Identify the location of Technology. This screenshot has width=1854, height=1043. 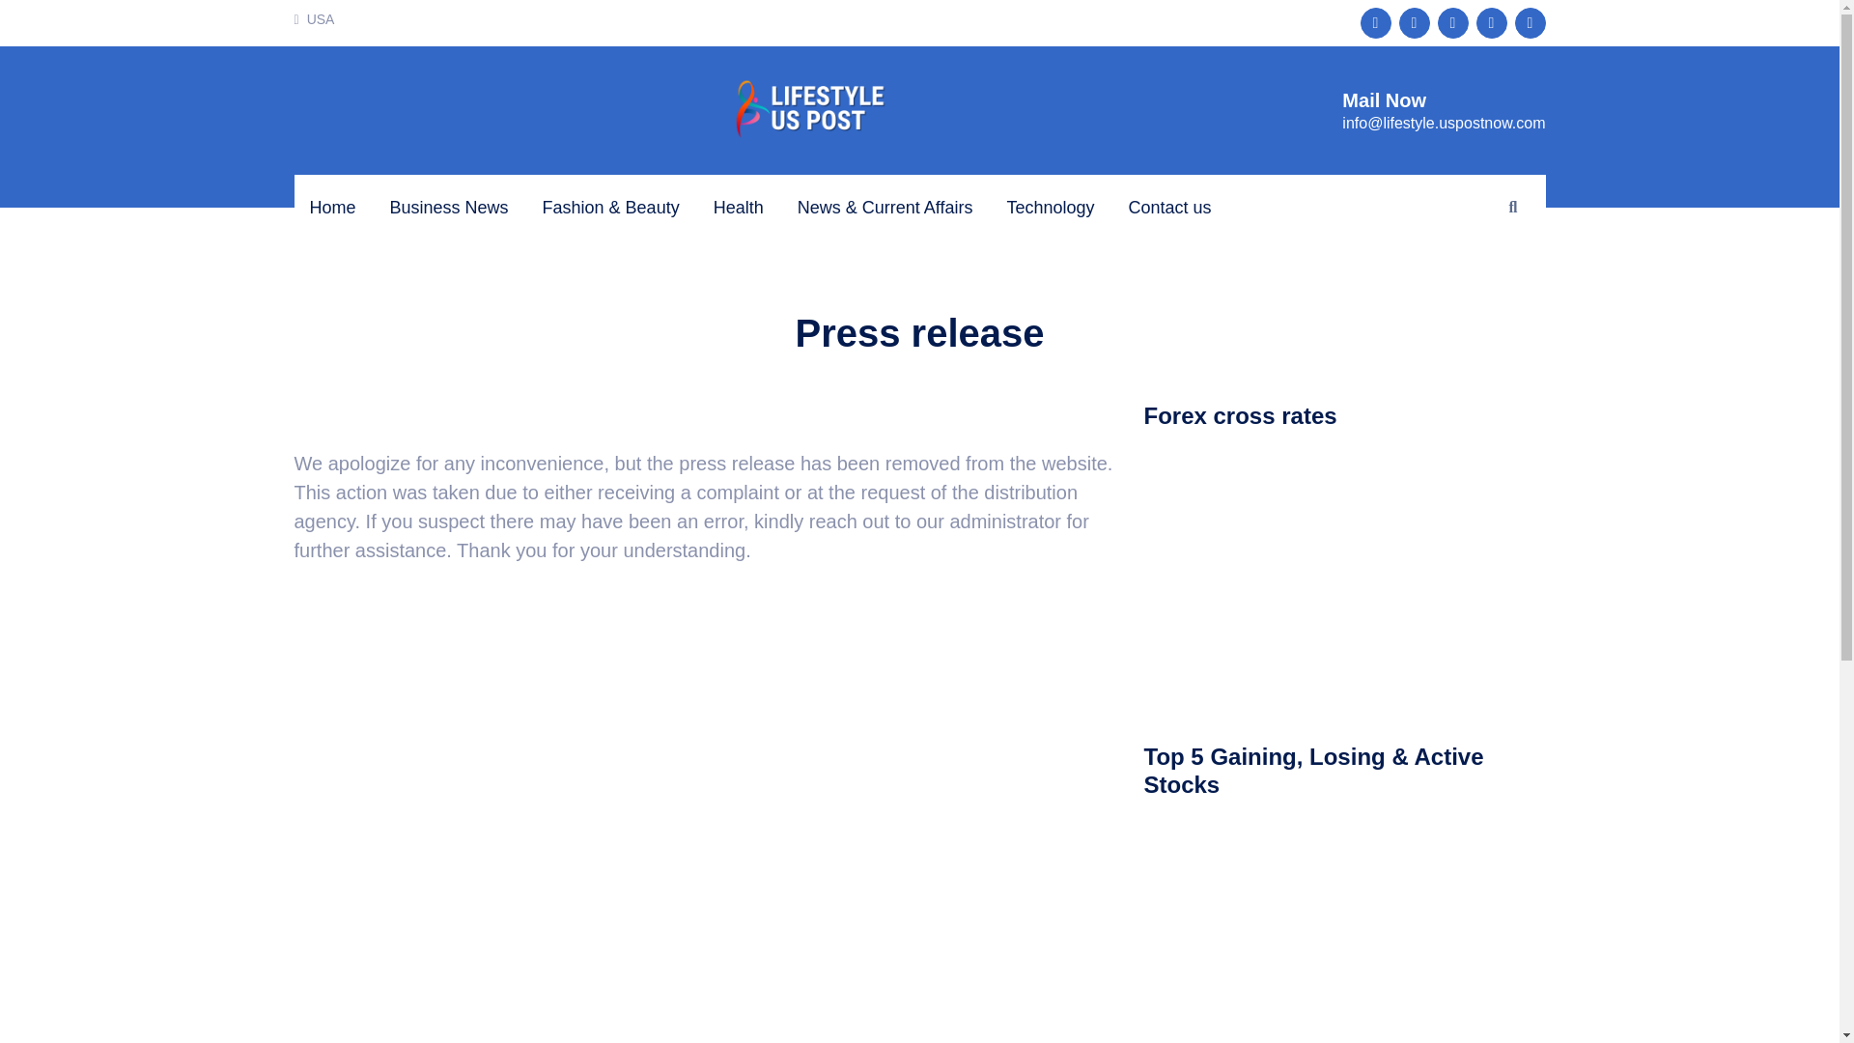
(1050, 209).